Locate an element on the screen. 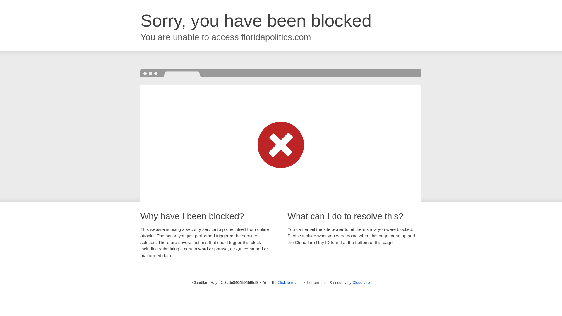  Click to reveal is located at coordinates (289, 283).